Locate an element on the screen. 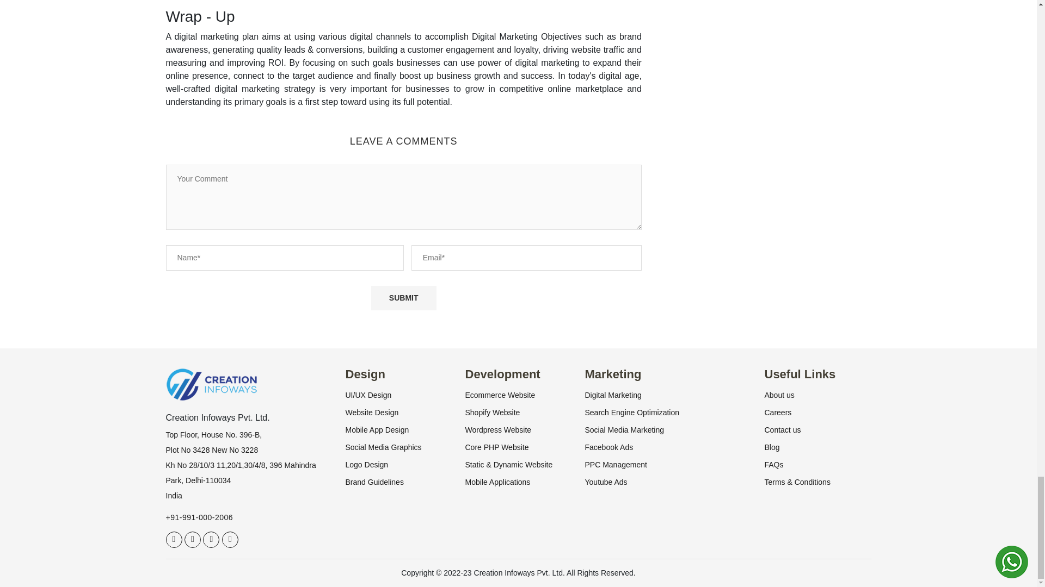  Submit is located at coordinates (404, 298).